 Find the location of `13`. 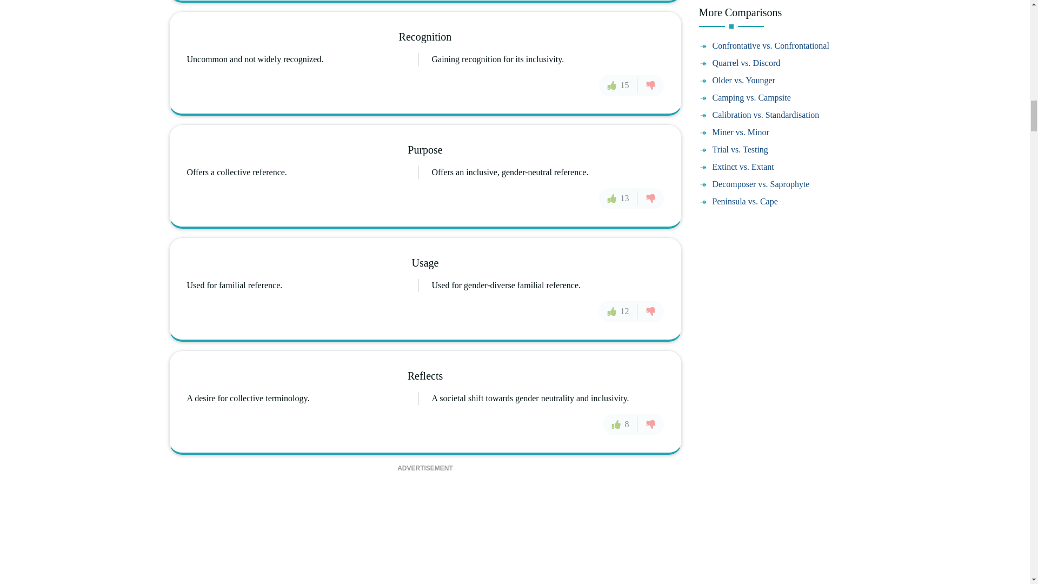

13 is located at coordinates (618, 197).